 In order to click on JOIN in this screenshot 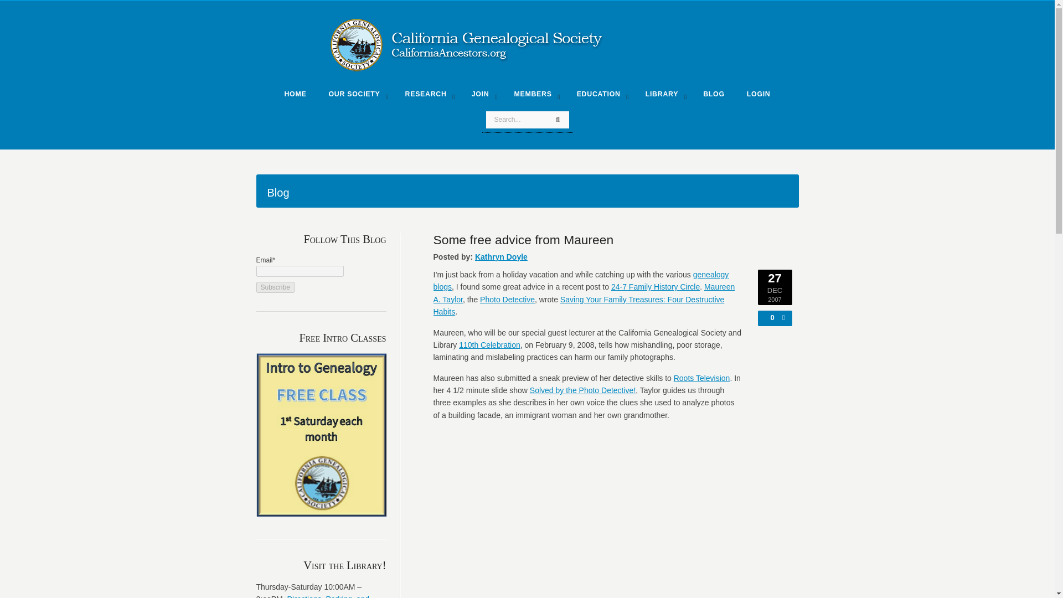, I will do `click(482, 96)`.